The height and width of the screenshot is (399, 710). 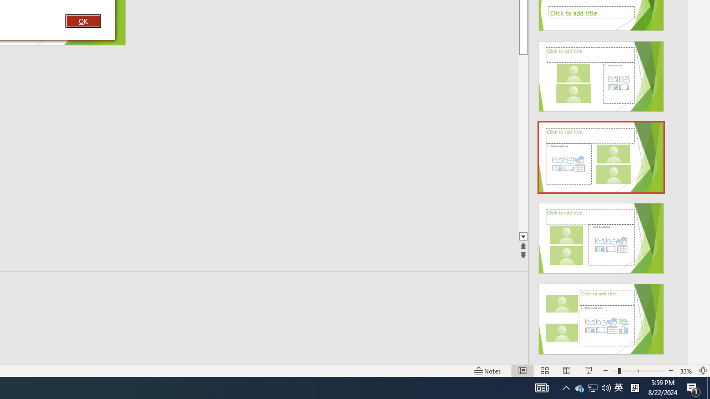 What do you see at coordinates (83, 21) in the screenshot?
I see `OK` at bounding box center [83, 21].